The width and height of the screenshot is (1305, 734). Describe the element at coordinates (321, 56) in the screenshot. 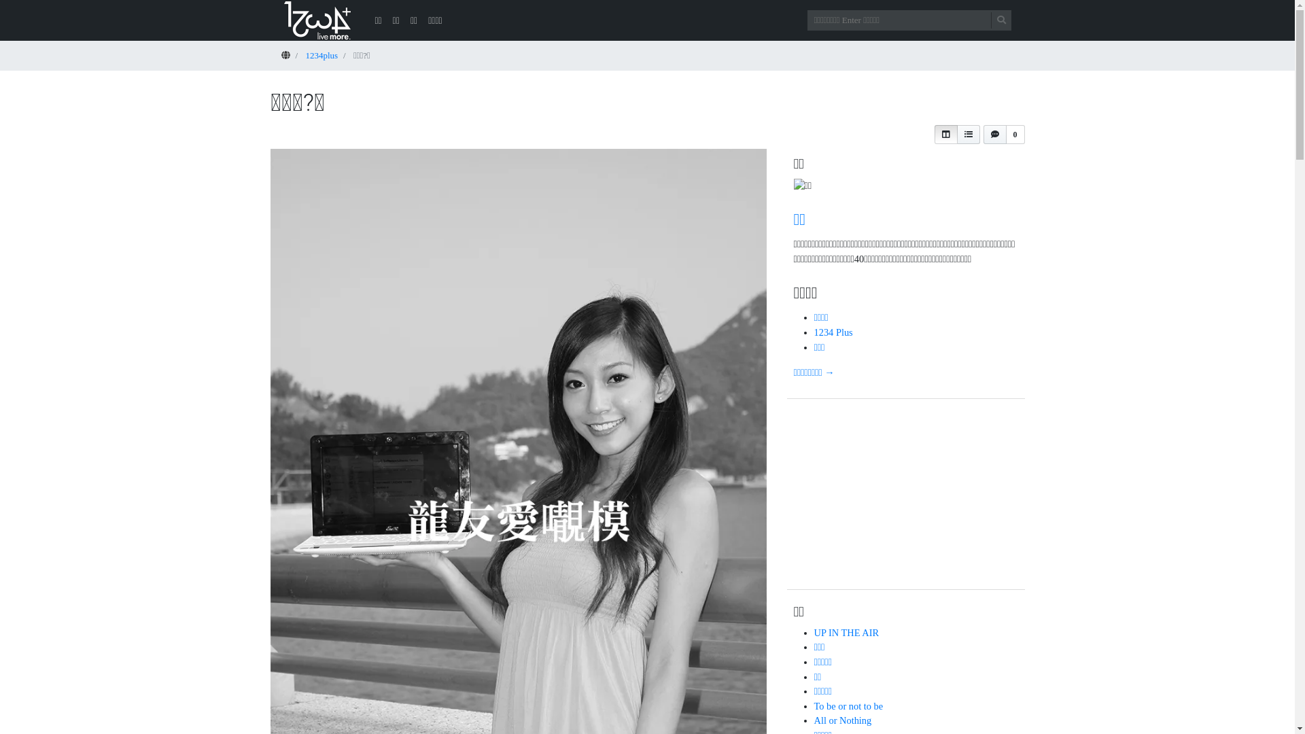

I see `1234plus` at that location.